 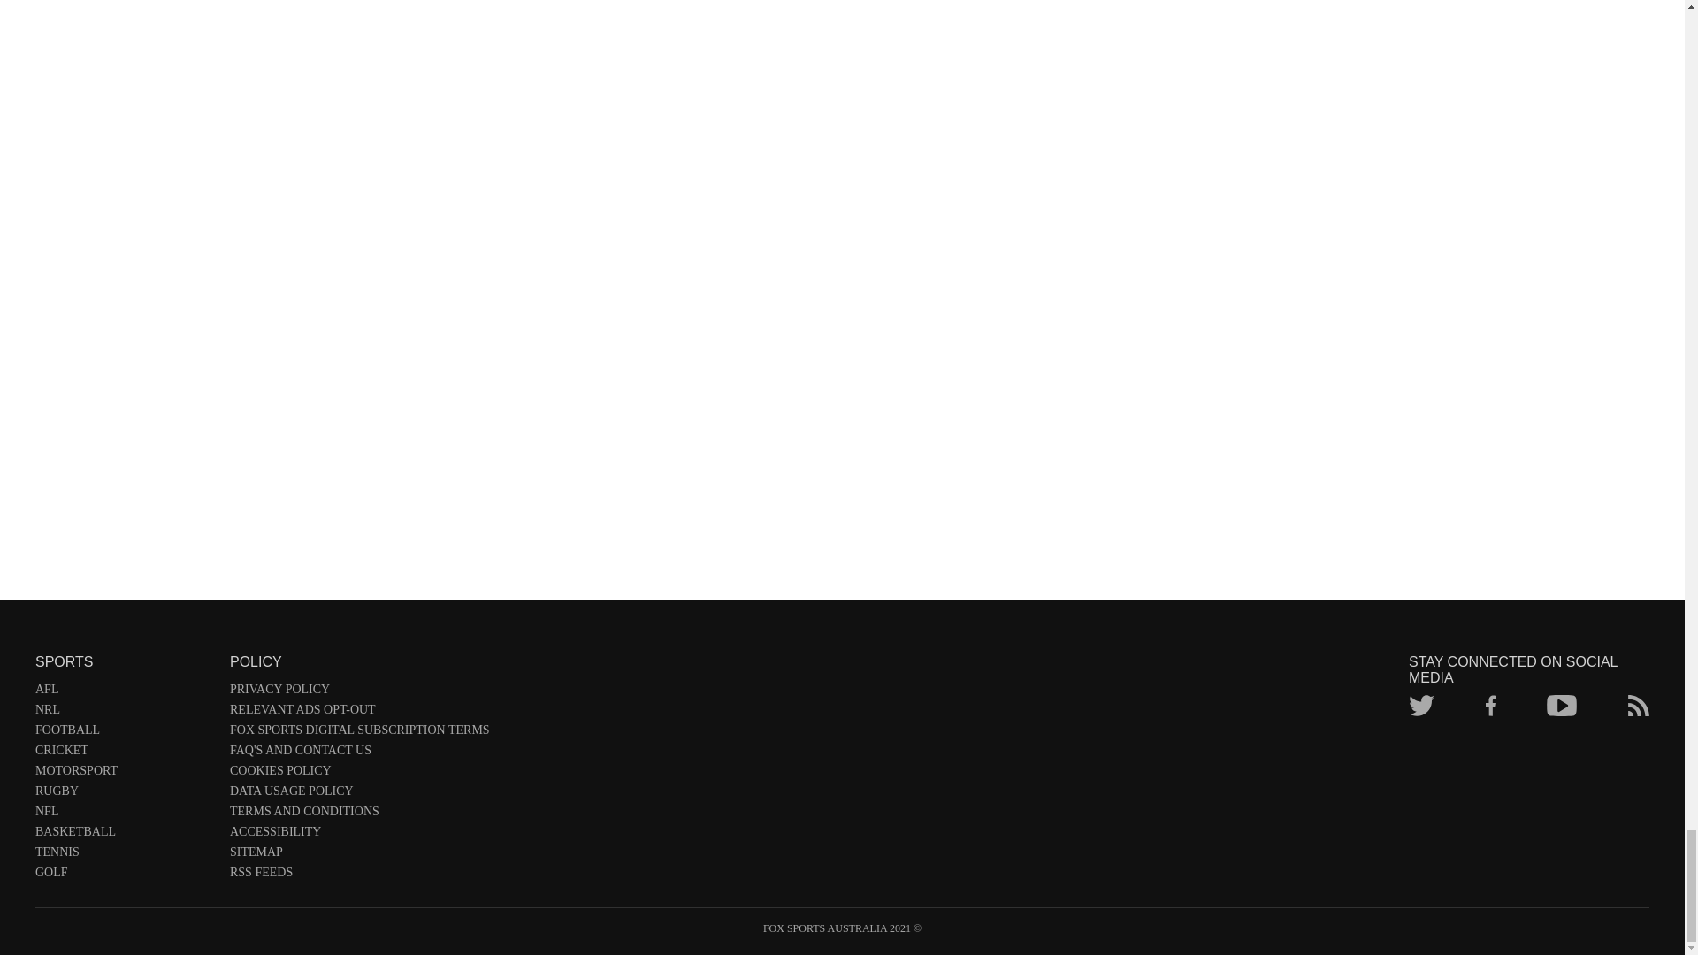 I want to click on BASKETBALL, so click(x=124, y=835).